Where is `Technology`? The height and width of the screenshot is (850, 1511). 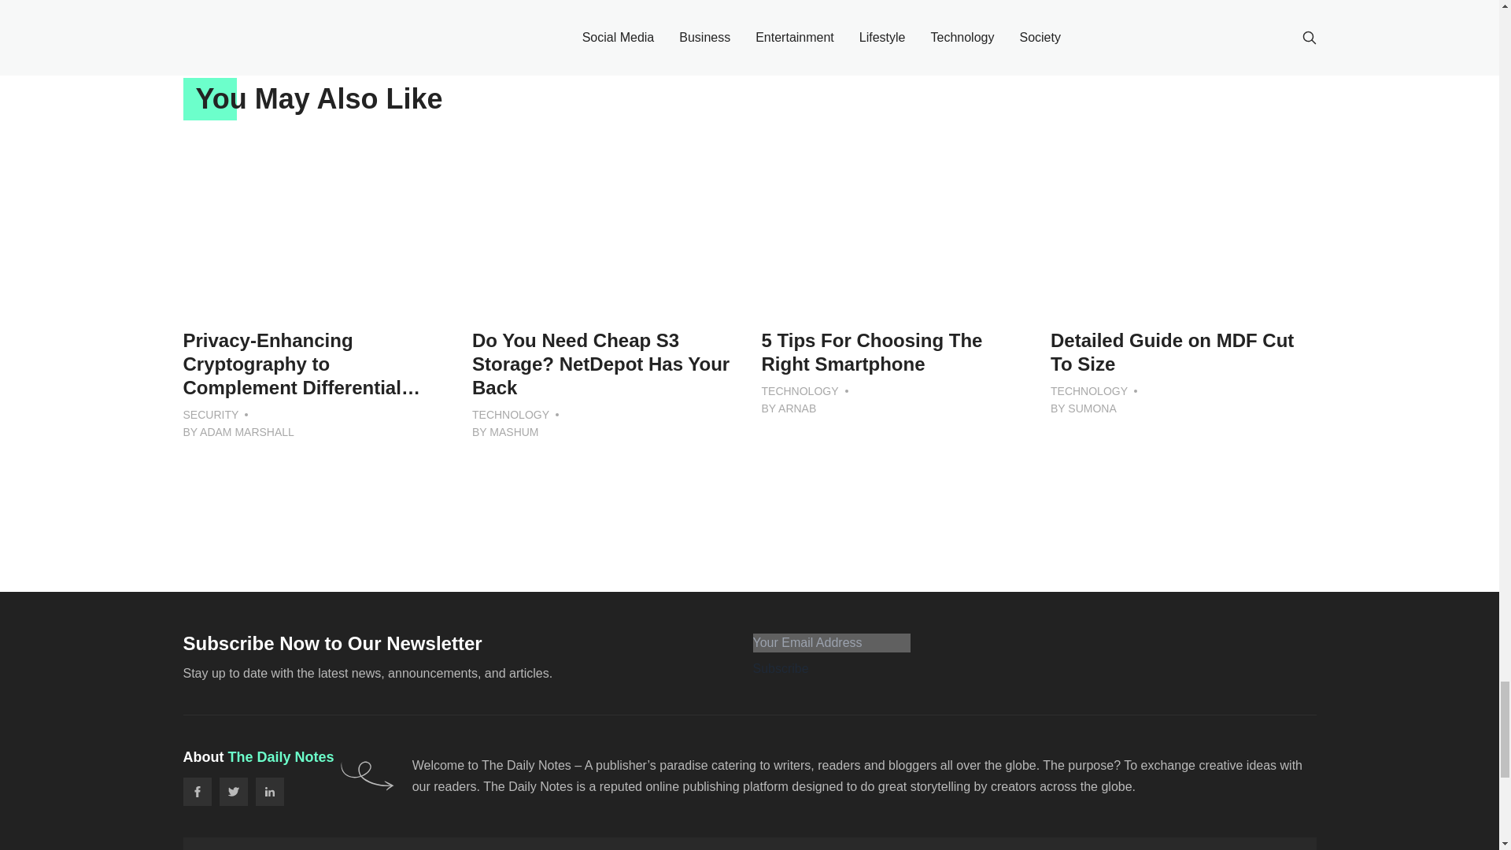 Technology is located at coordinates (800, 390).